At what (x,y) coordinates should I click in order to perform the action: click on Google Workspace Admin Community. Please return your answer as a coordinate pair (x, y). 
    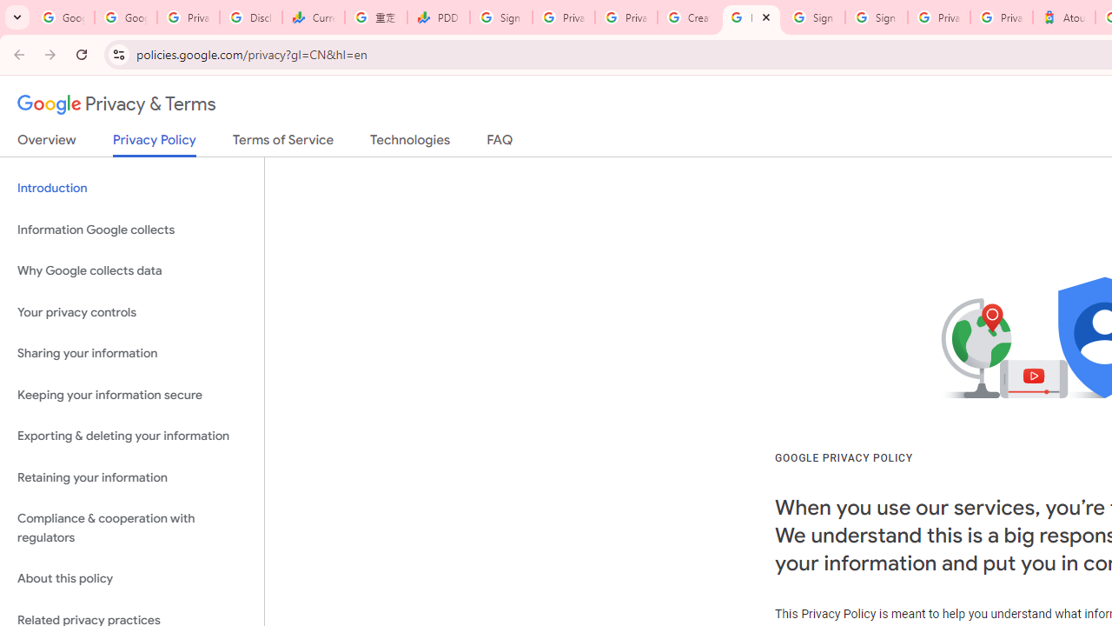
    Looking at the image, I should click on (63, 17).